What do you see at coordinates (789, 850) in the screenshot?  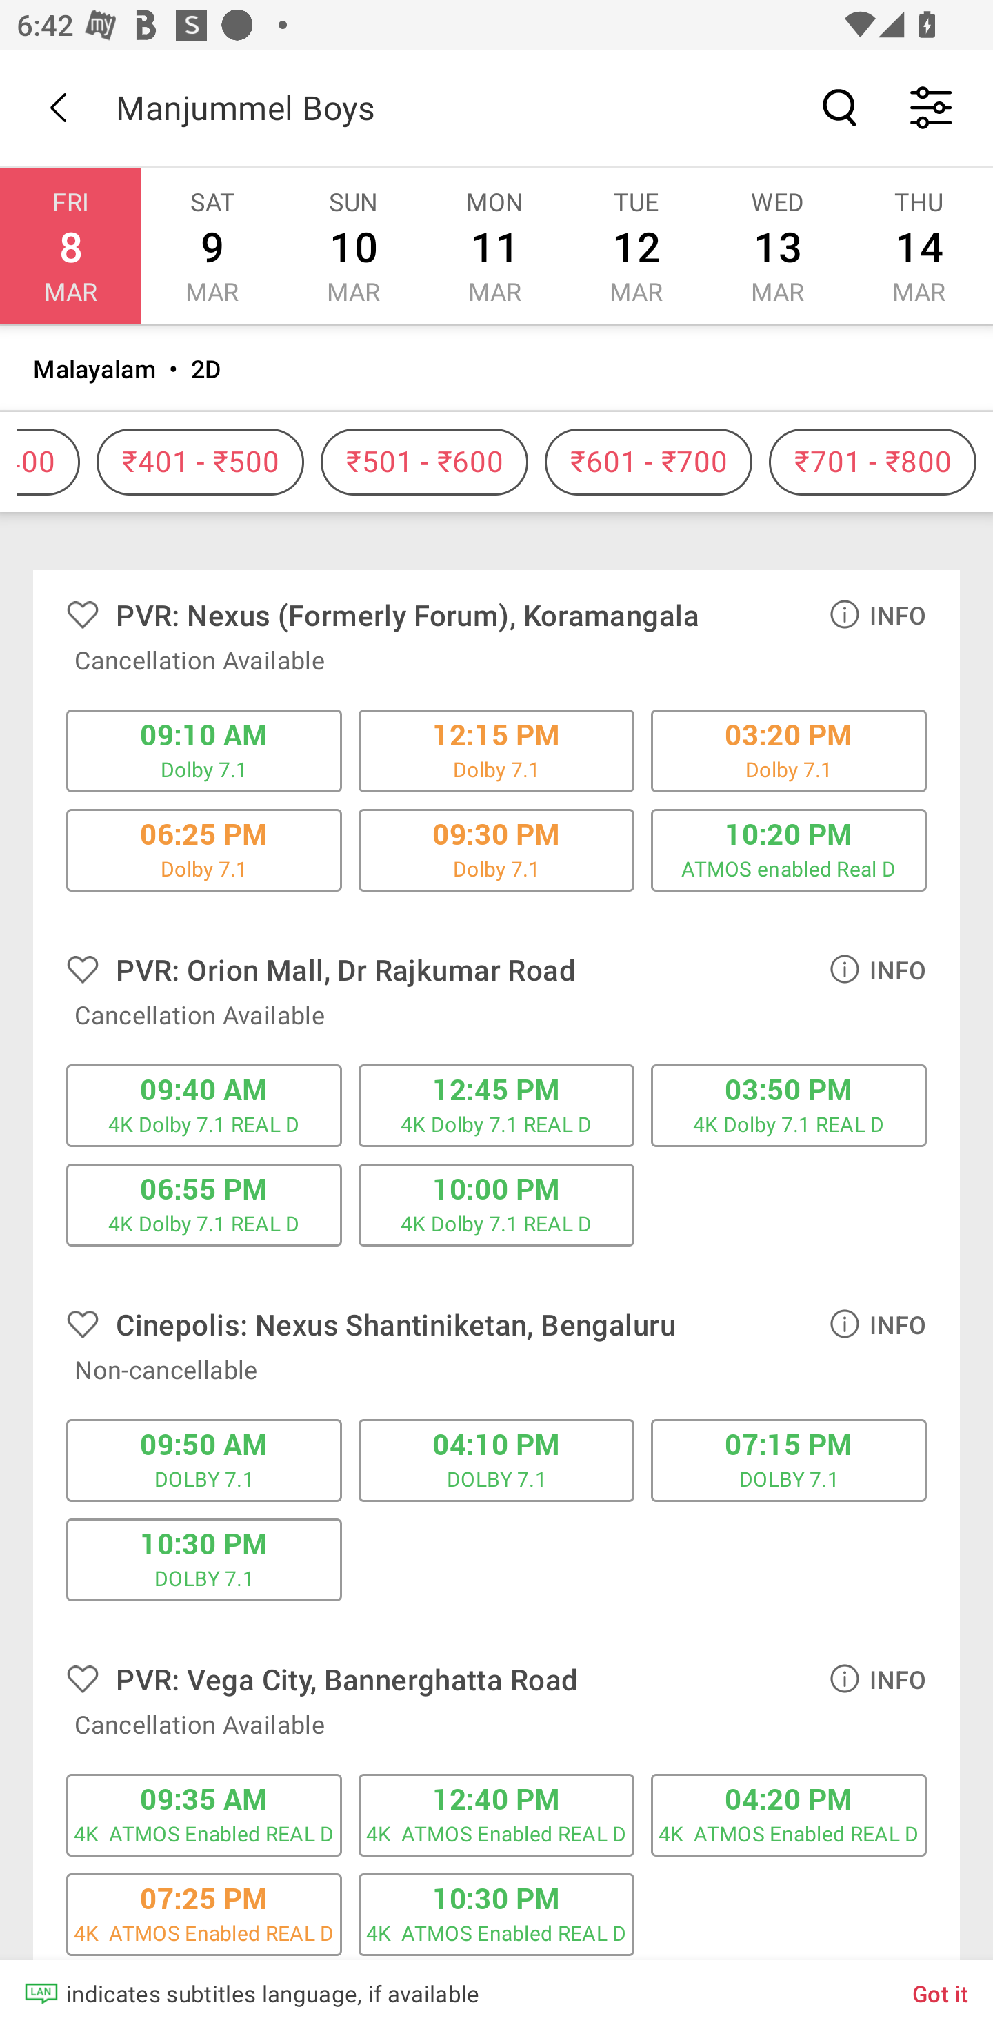 I see `10:20 PM ATMOS enabled Real D` at bounding box center [789, 850].